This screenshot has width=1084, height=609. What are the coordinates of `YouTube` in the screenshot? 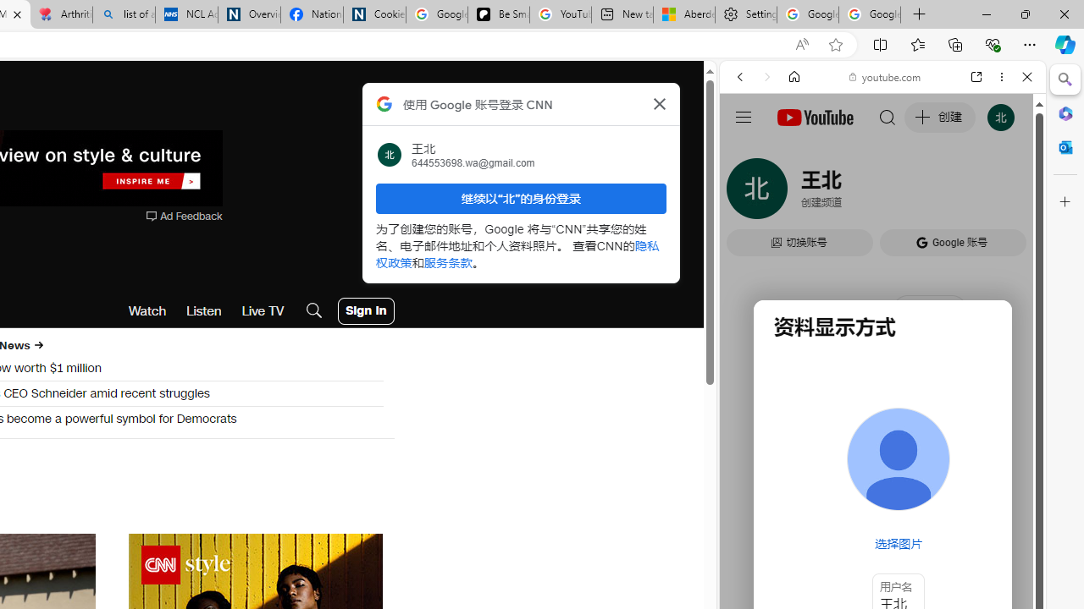 It's located at (876, 250).